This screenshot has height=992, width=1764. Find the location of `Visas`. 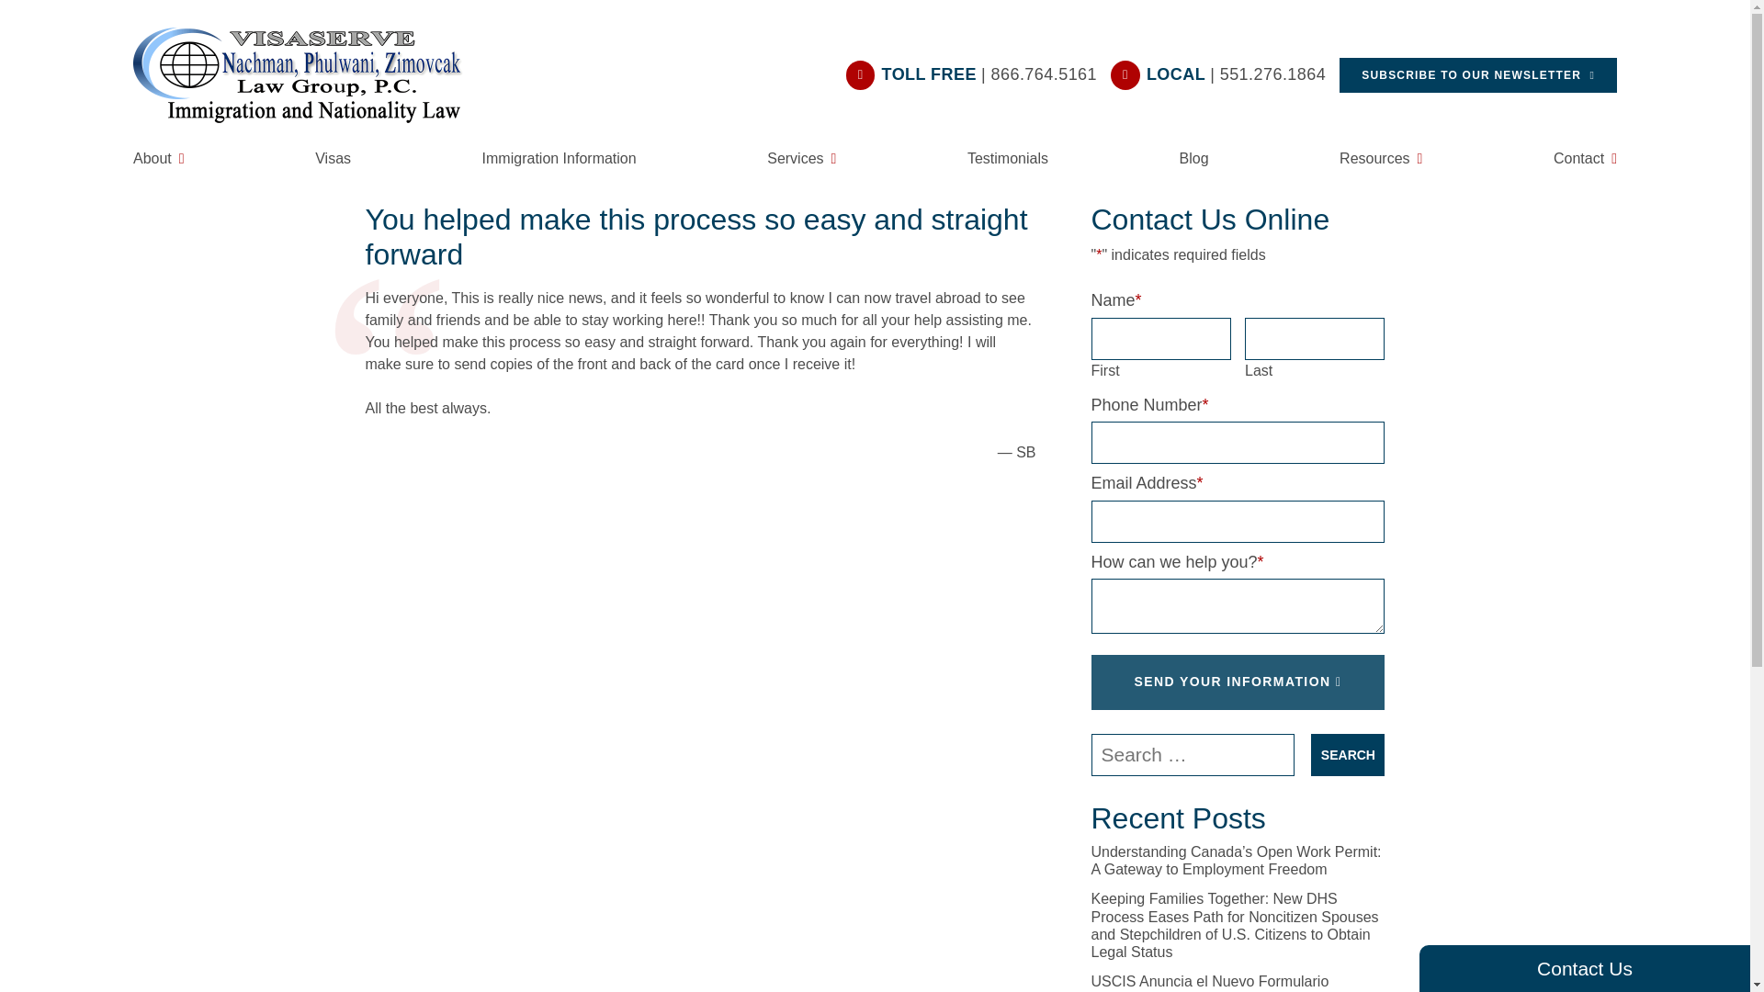

Visas is located at coordinates (333, 156).